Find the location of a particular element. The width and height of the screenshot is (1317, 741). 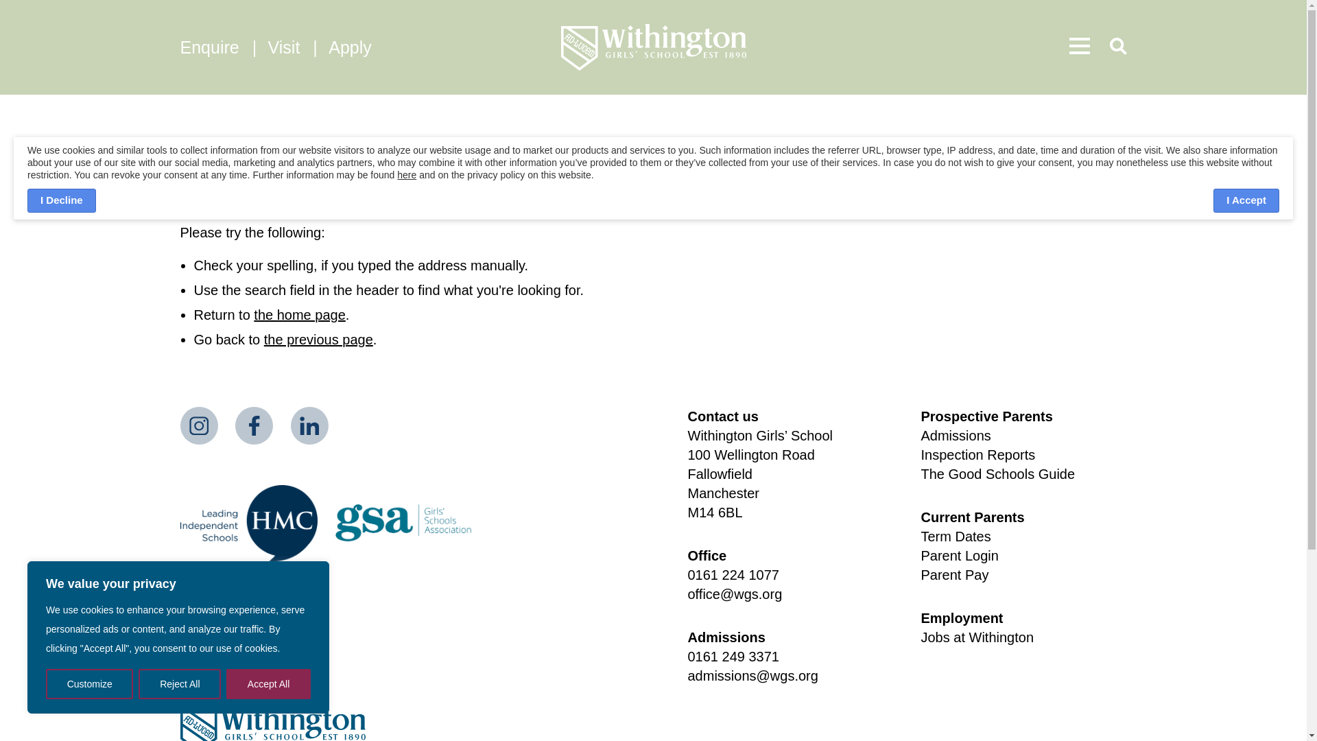

Reject All is located at coordinates (180, 684).